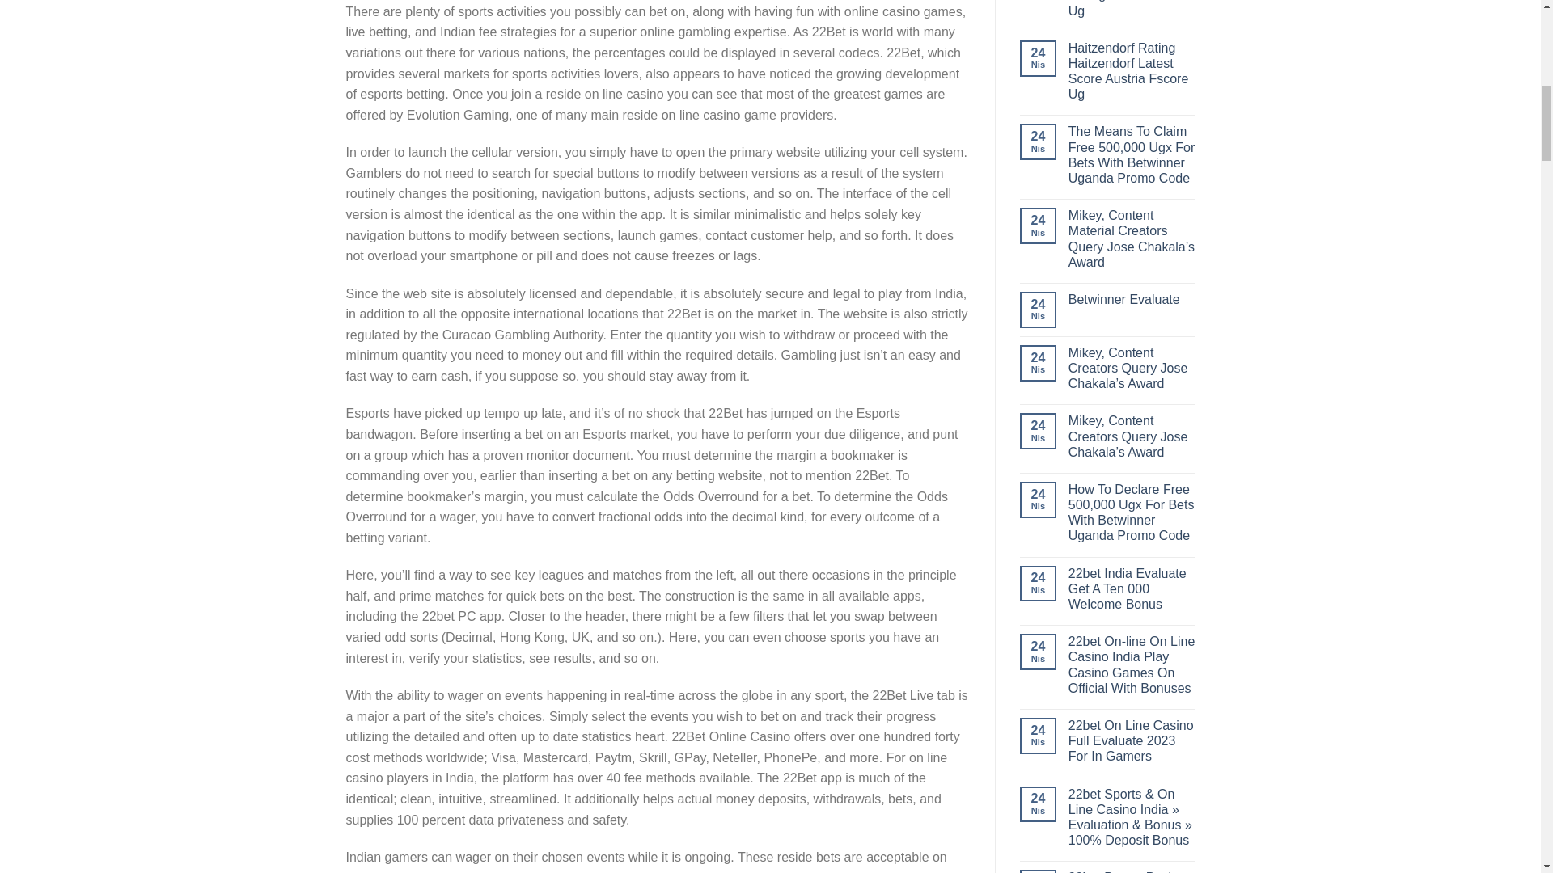  What do you see at coordinates (1132, 588) in the screenshot?
I see `22bet India Evaluate Get A Ten 000 Welcome Bonus` at bounding box center [1132, 588].